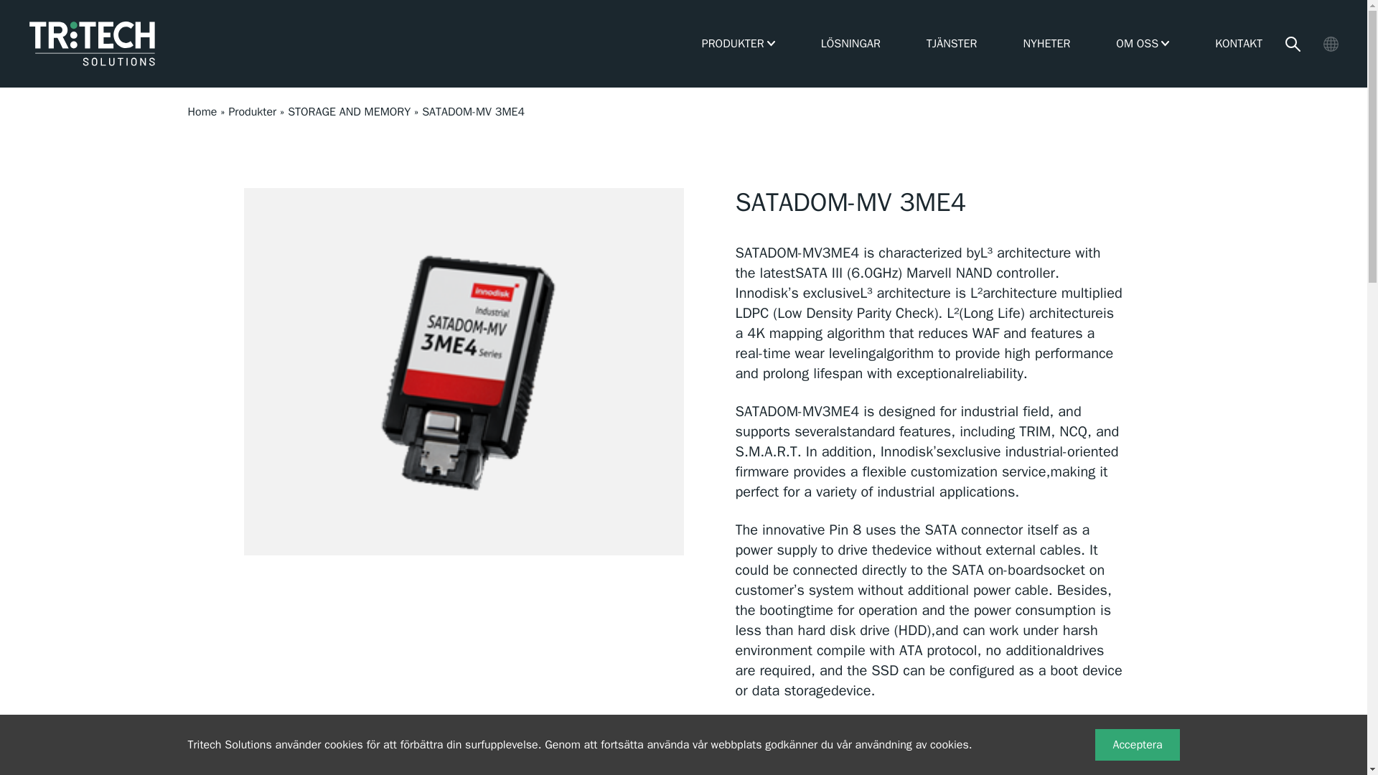  Describe the element at coordinates (1137, 43) in the screenshot. I see `OM OSS` at that location.